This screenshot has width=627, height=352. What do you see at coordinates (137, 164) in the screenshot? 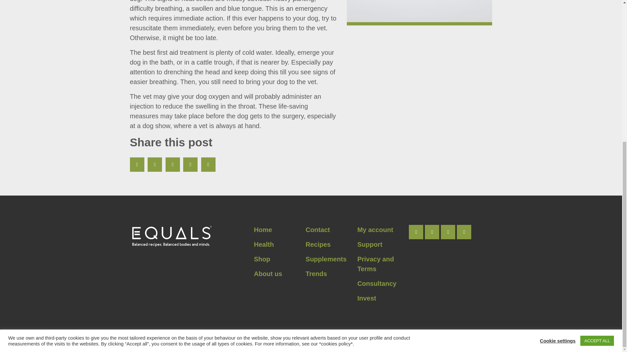
I see `Deel op Facebook.` at bounding box center [137, 164].